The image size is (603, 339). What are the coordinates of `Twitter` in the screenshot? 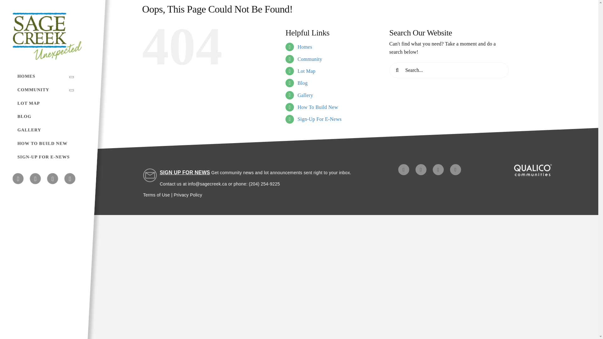 It's located at (438, 169).